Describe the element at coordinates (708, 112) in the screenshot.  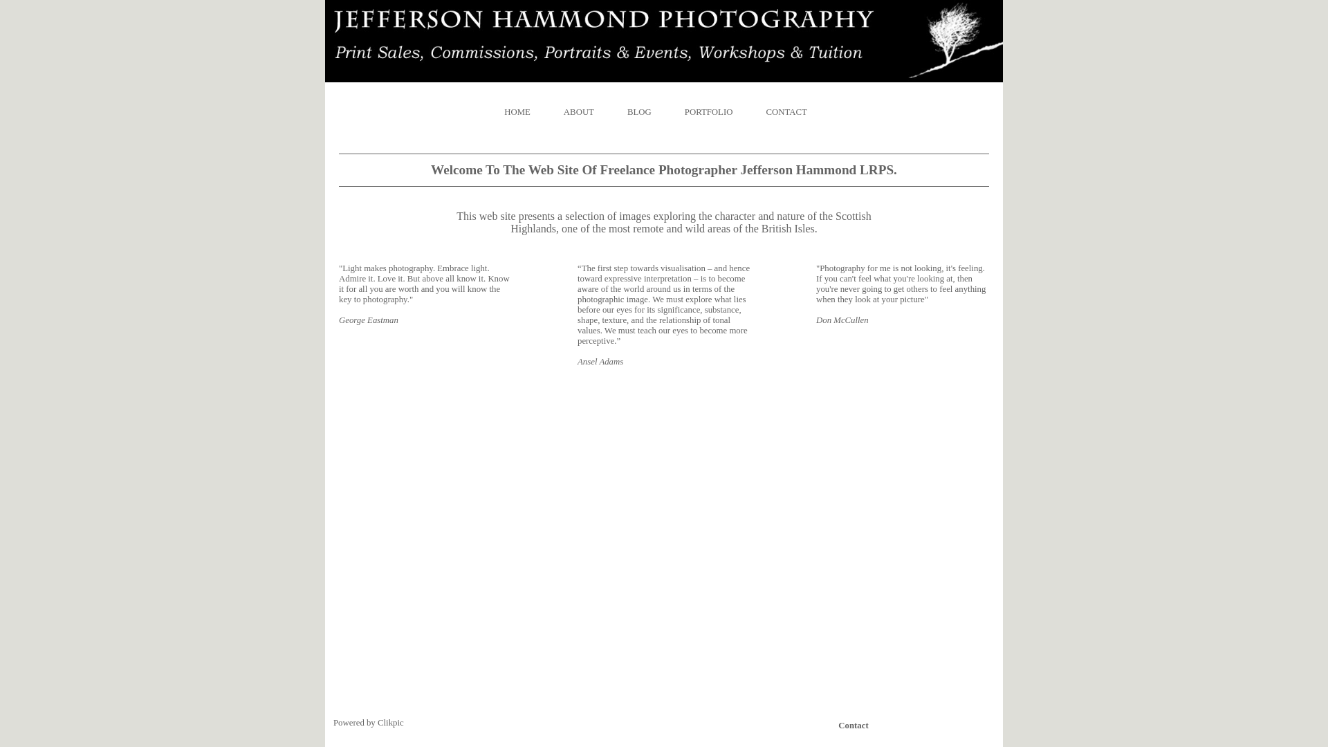
I see `PORTFOLIO` at that location.